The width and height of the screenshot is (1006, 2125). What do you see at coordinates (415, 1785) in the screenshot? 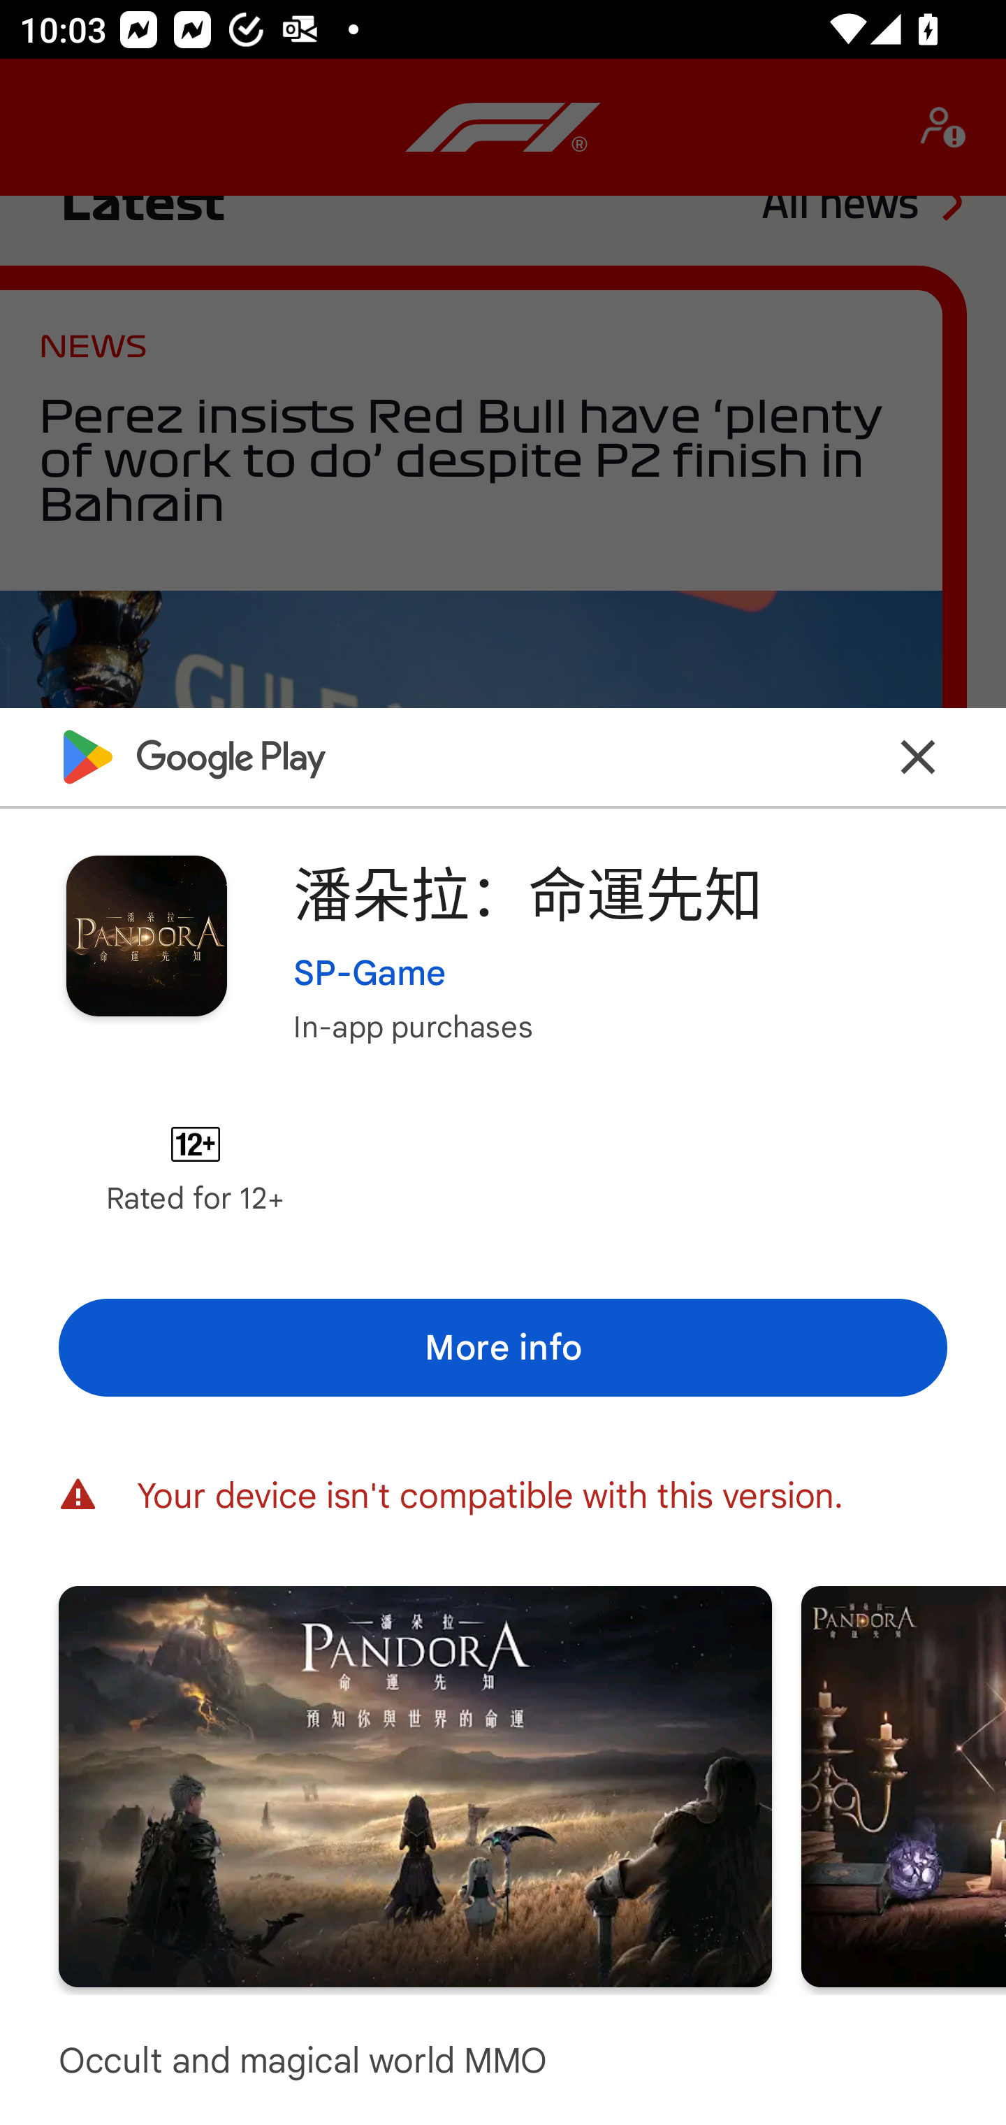
I see `Screenshot "1" of "6"` at bounding box center [415, 1785].